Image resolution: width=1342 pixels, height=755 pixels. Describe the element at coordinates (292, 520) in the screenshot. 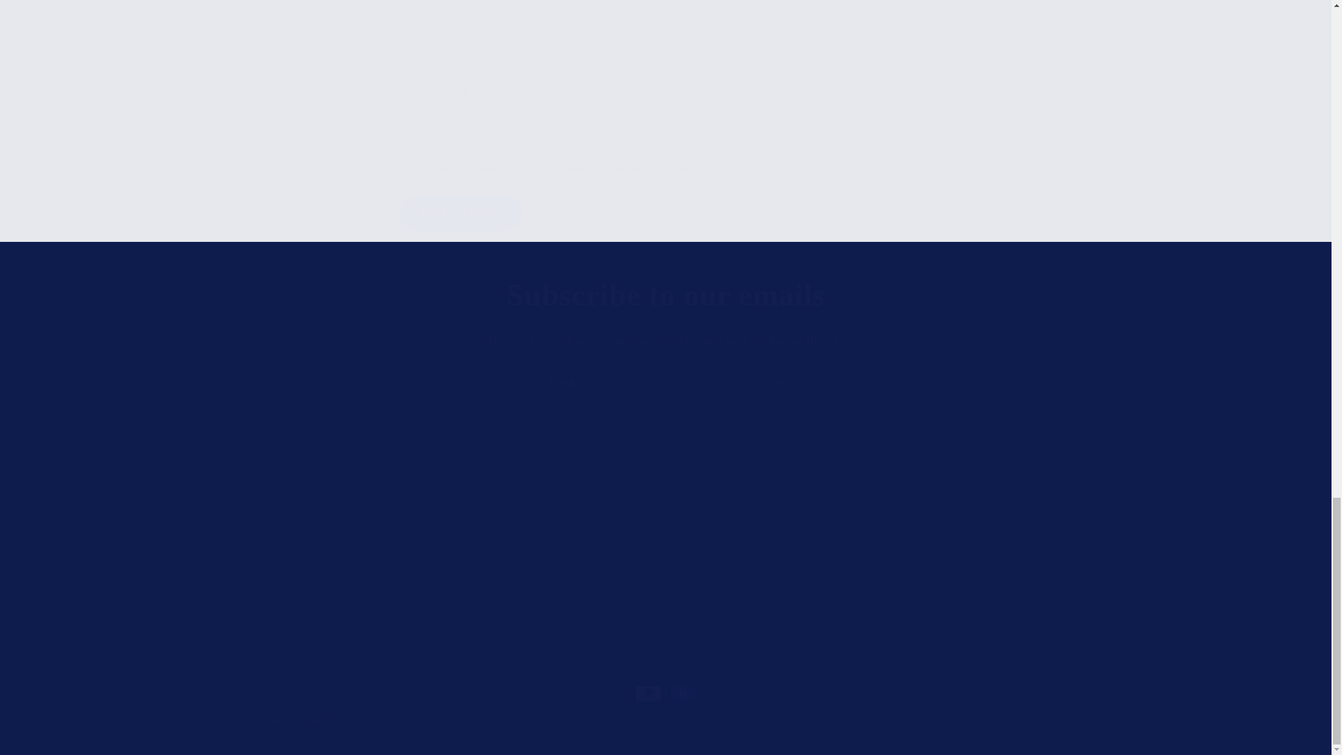

I see `Post comment` at that location.